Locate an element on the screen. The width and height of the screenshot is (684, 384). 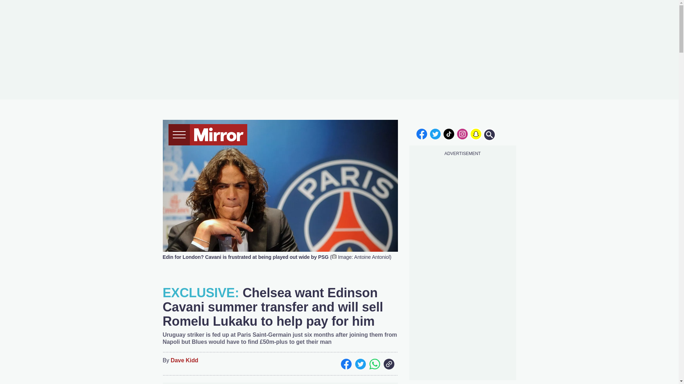
Dave Kidd is located at coordinates (184, 361).